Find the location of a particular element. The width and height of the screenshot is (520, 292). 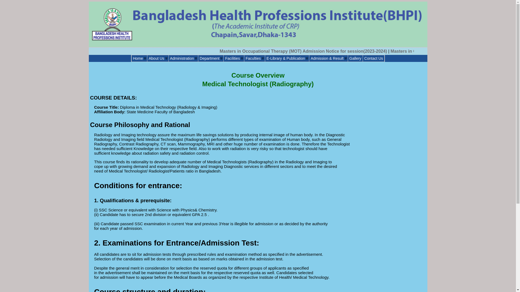

Facilities is located at coordinates (234, 58).